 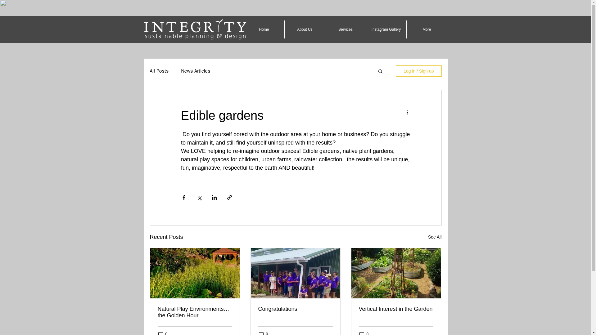 What do you see at coordinates (345, 29) in the screenshot?
I see `Services` at bounding box center [345, 29].